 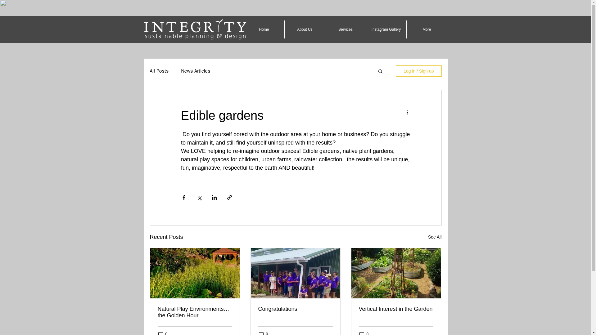 What do you see at coordinates (345, 29) in the screenshot?
I see `Services` at bounding box center [345, 29].